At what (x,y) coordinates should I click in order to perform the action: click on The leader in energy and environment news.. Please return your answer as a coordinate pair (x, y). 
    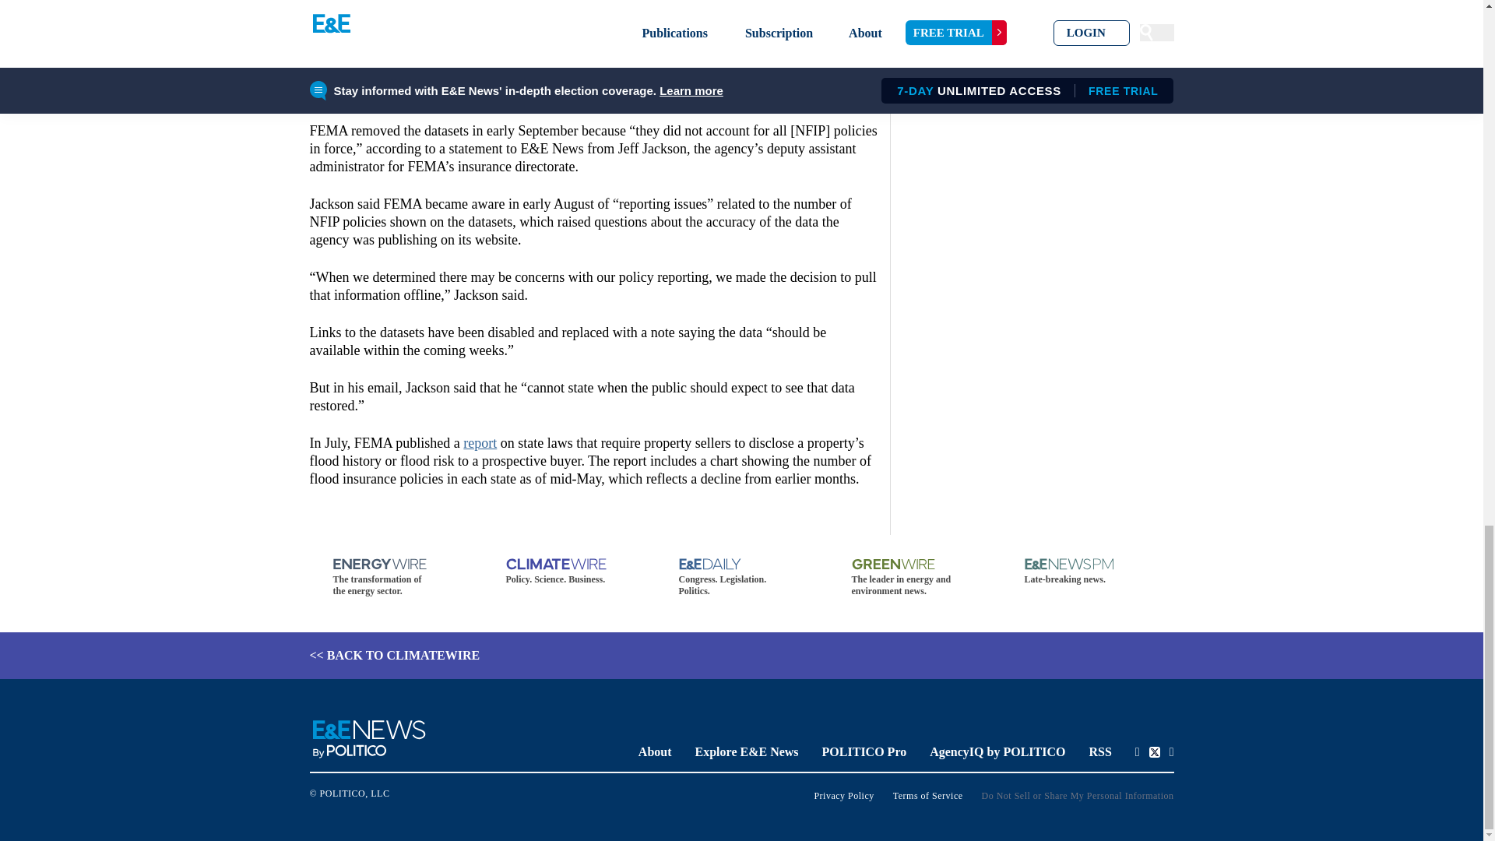
    Looking at the image, I should click on (914, 578).